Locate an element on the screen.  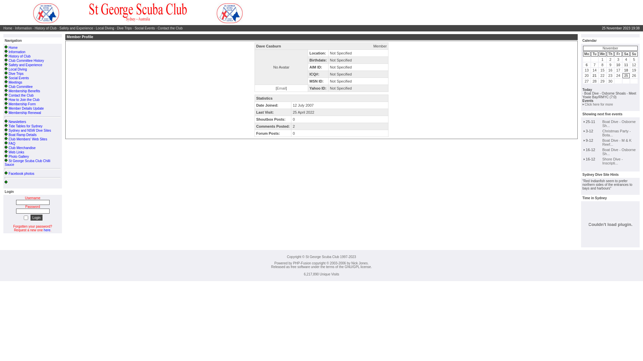
Meetings is located at coordinates (15, 82).